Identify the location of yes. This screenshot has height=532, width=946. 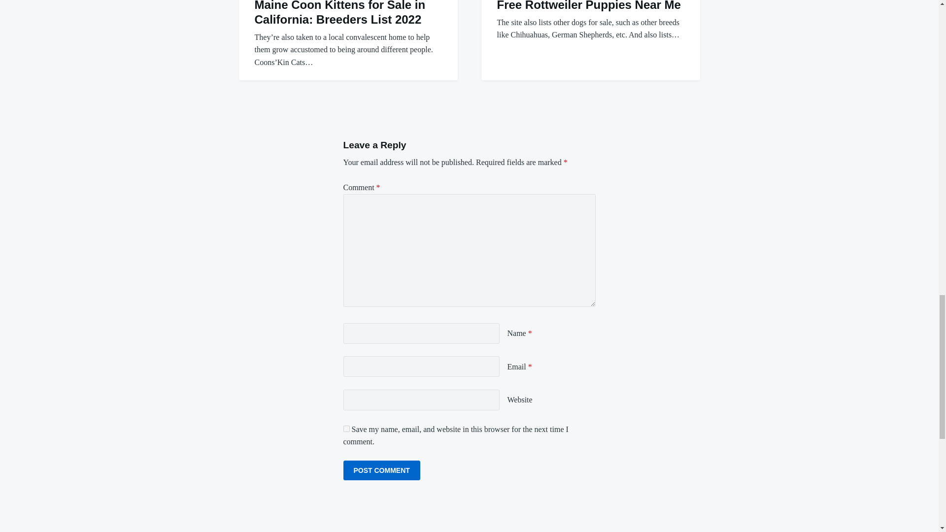
(346, 429).